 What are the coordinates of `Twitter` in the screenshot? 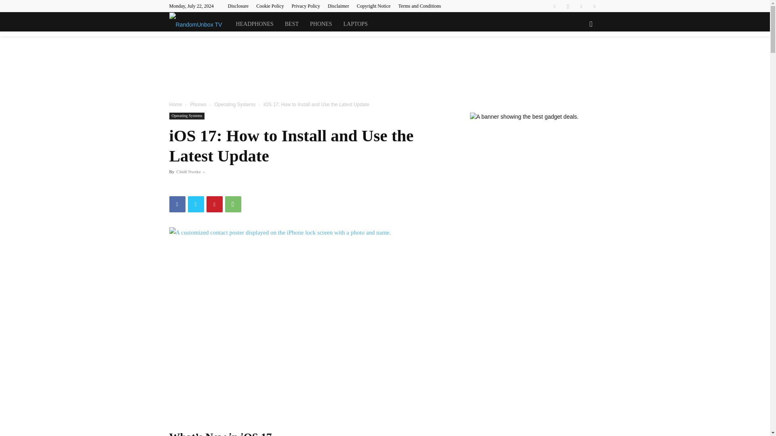 It's located at (581, 6).